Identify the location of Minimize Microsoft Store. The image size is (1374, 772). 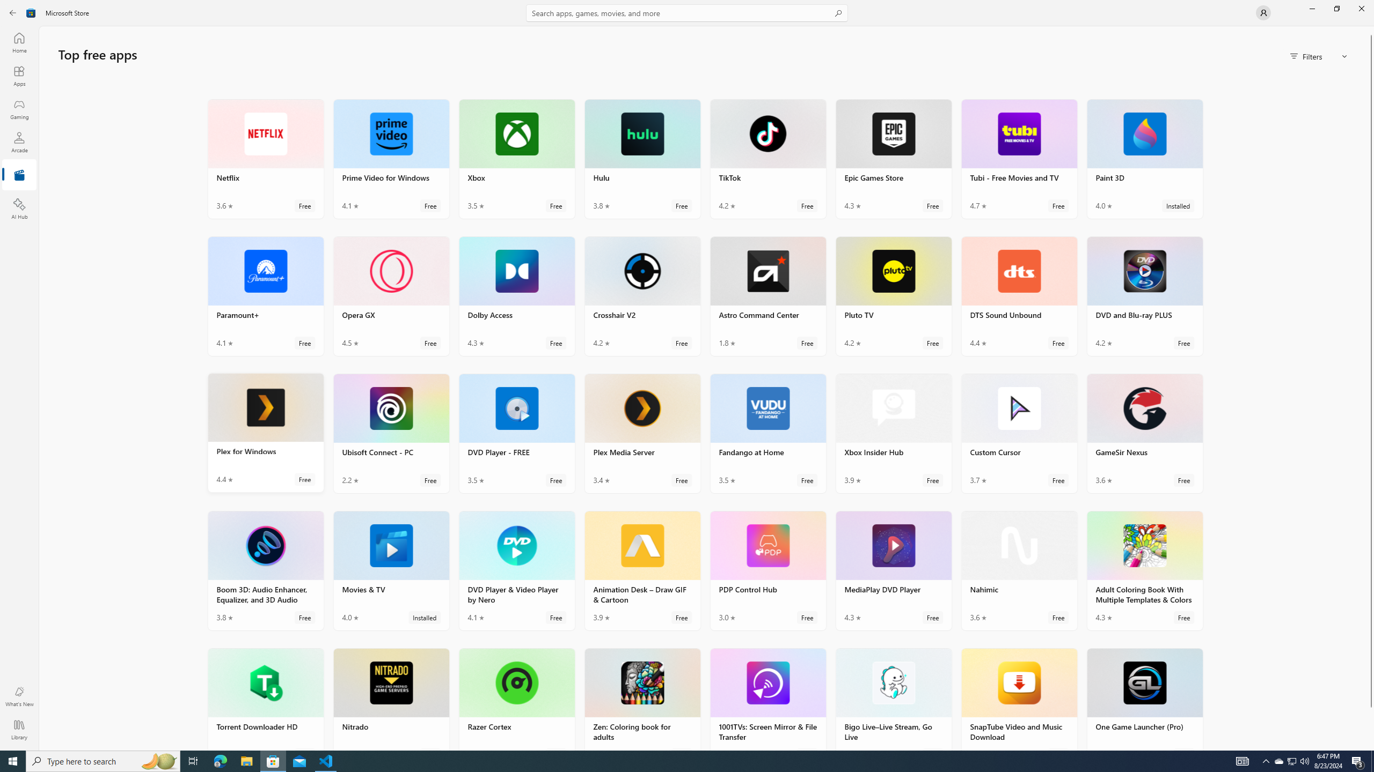
(1312, 9).